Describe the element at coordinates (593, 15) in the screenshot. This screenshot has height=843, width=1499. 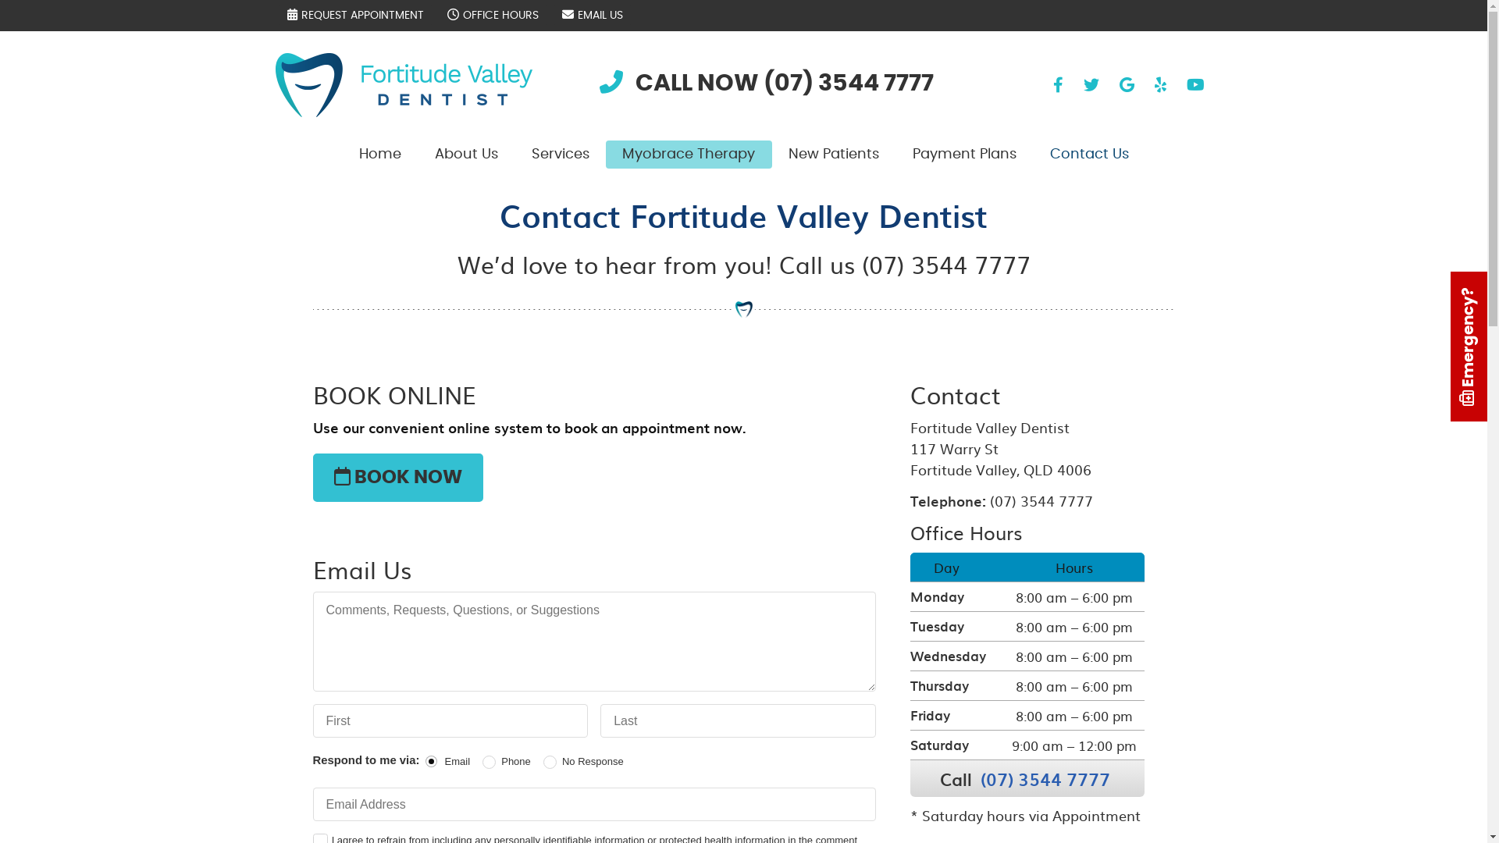
I see `EMAIL US` at that location.